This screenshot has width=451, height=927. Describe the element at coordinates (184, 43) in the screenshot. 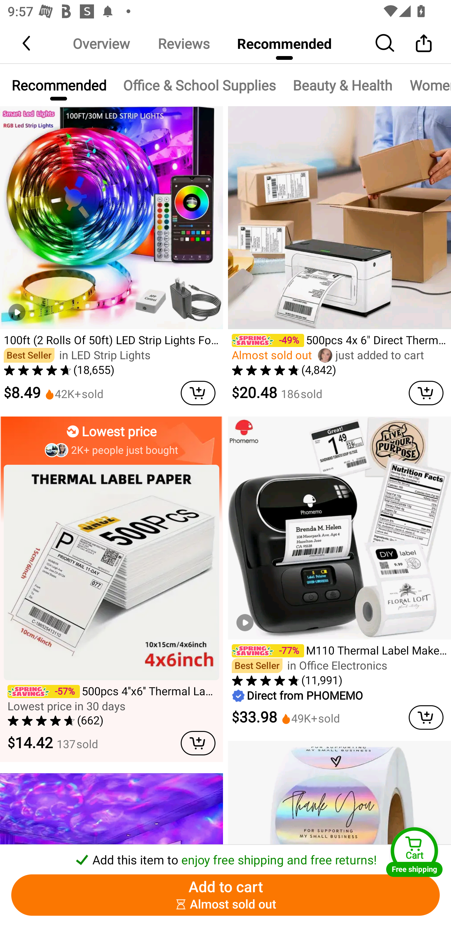

I see `Reviews` at that location.